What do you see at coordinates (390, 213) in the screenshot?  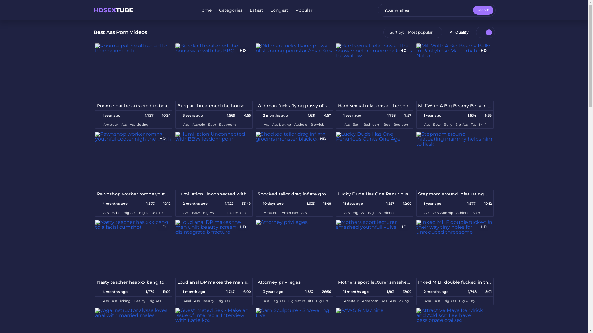 I see `Blonde` at bounding box center [390, 213].